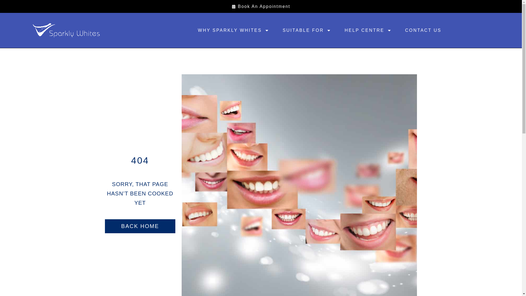 Image resolution: width=526 pixels, height=296 pixels. What do you see at coordinates (233, 30) in the screenshot?
I see `WHY SPARKLY WHITES` at bounding box center [233, 30].